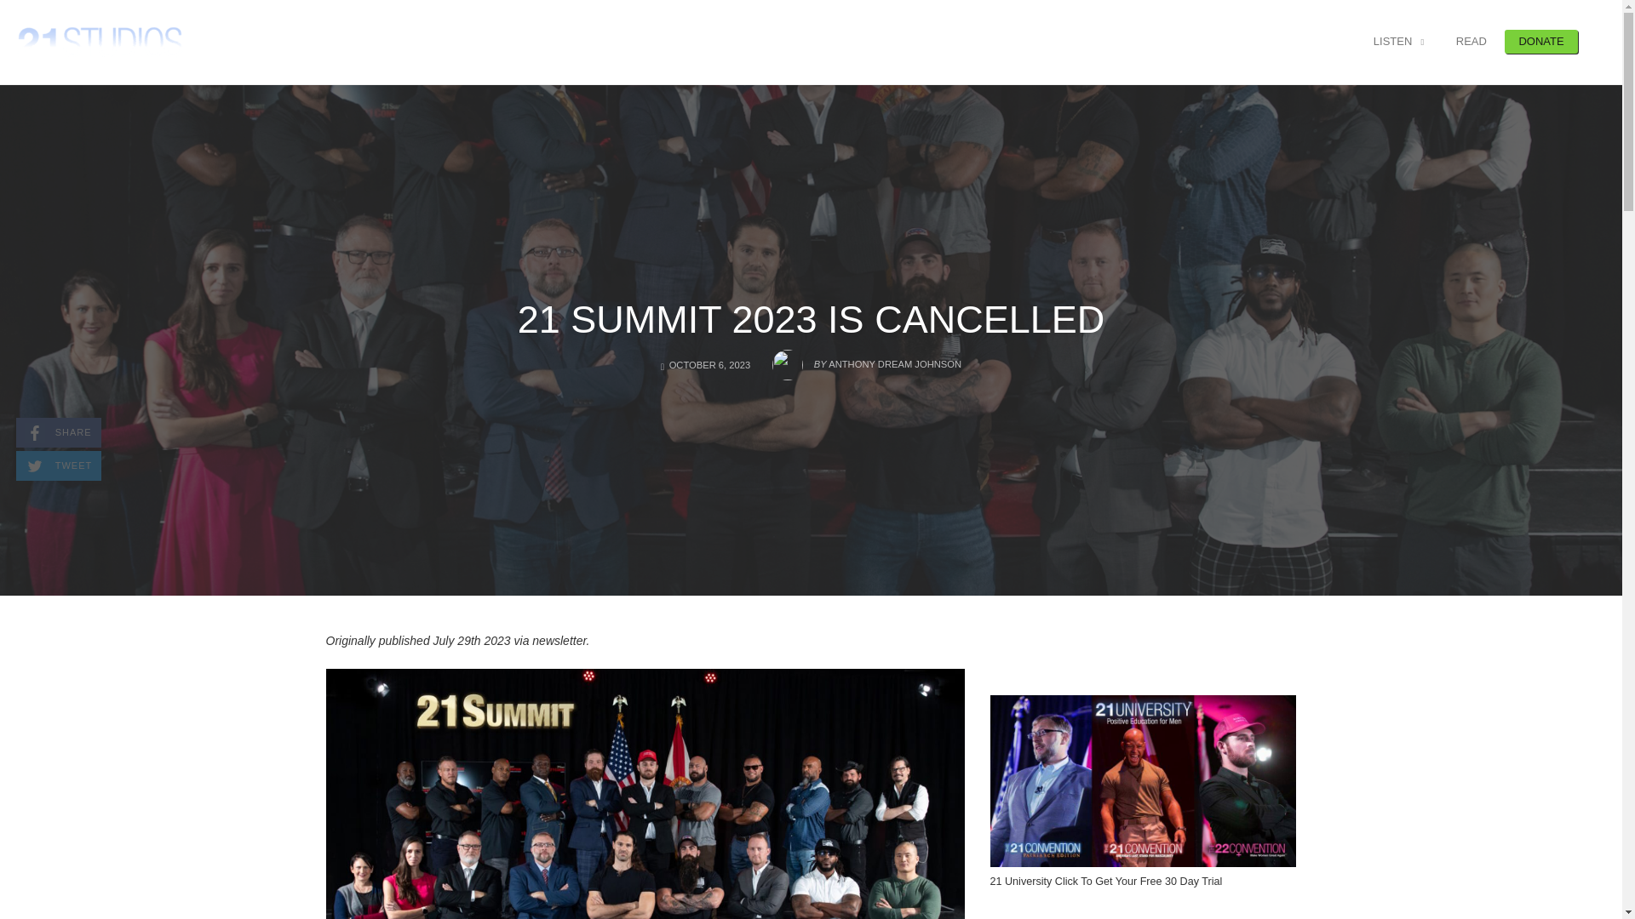  Describe the element at coordinates (1541, 41) in the screenshot. I see `LISTEN` at that location.